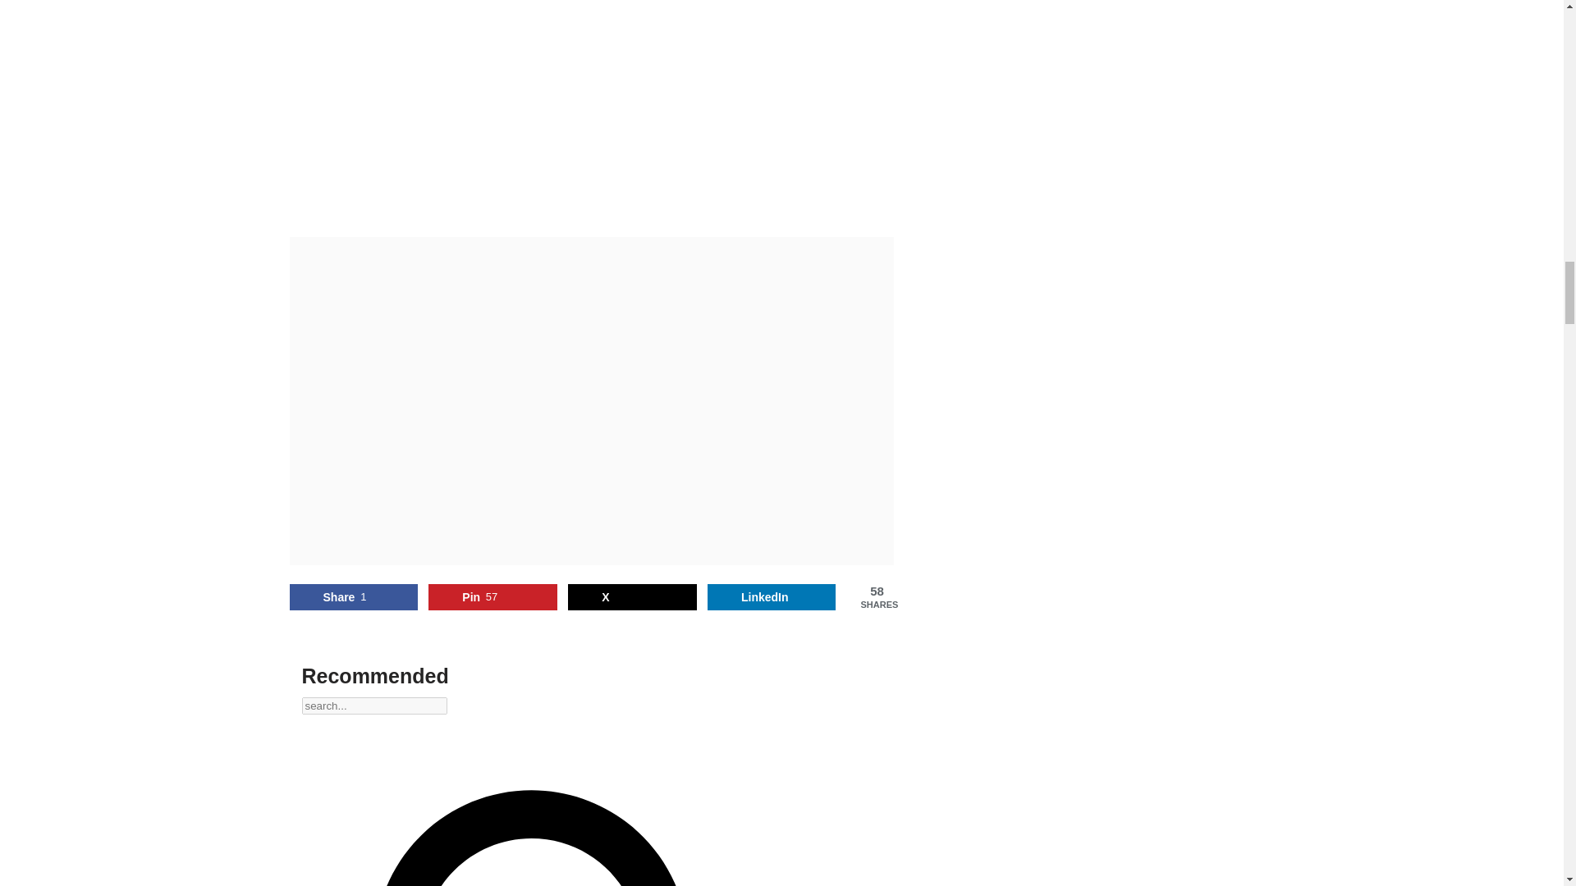 Image resolution: width=1576 pixels, height=886 pixels. I want to click on Share on X, so click(772, 597).